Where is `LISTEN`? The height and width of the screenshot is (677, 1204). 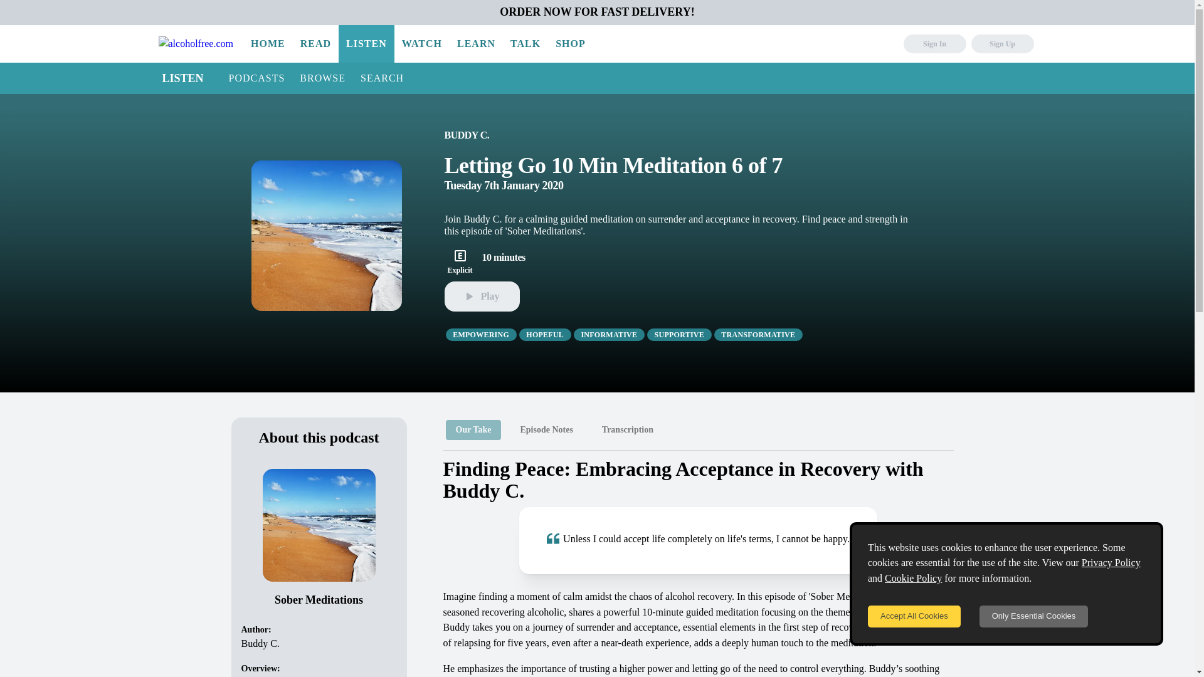 LISTEN is located at coordinates (183, 78).